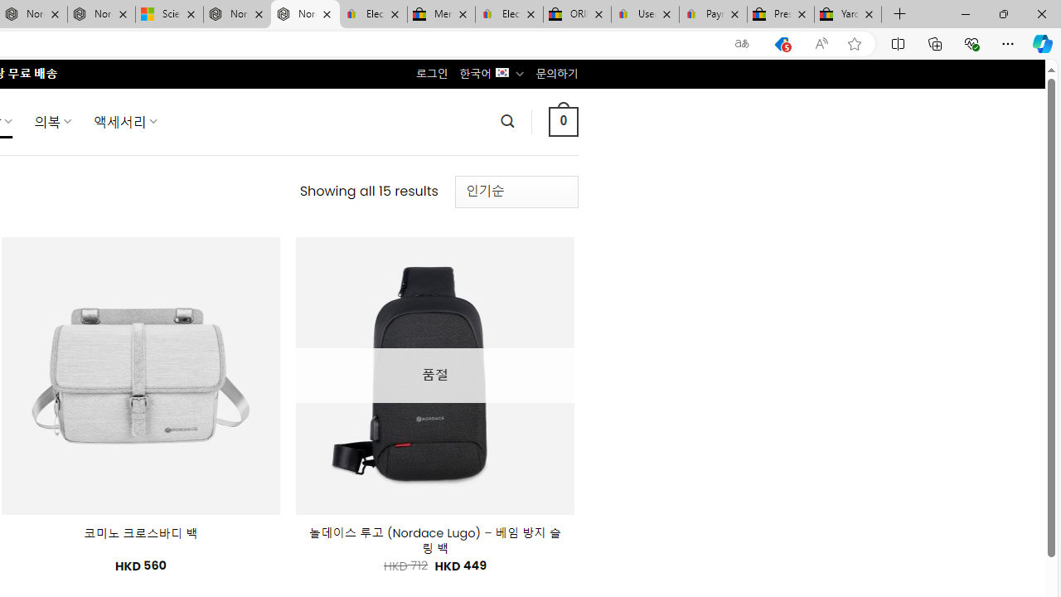  I want to click on  0 , so click(563, 121).